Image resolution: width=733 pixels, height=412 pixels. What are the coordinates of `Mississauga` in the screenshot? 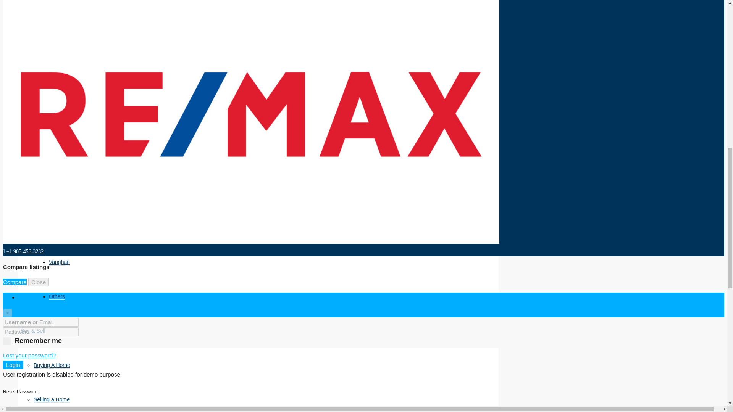 It's located at (63, 159).